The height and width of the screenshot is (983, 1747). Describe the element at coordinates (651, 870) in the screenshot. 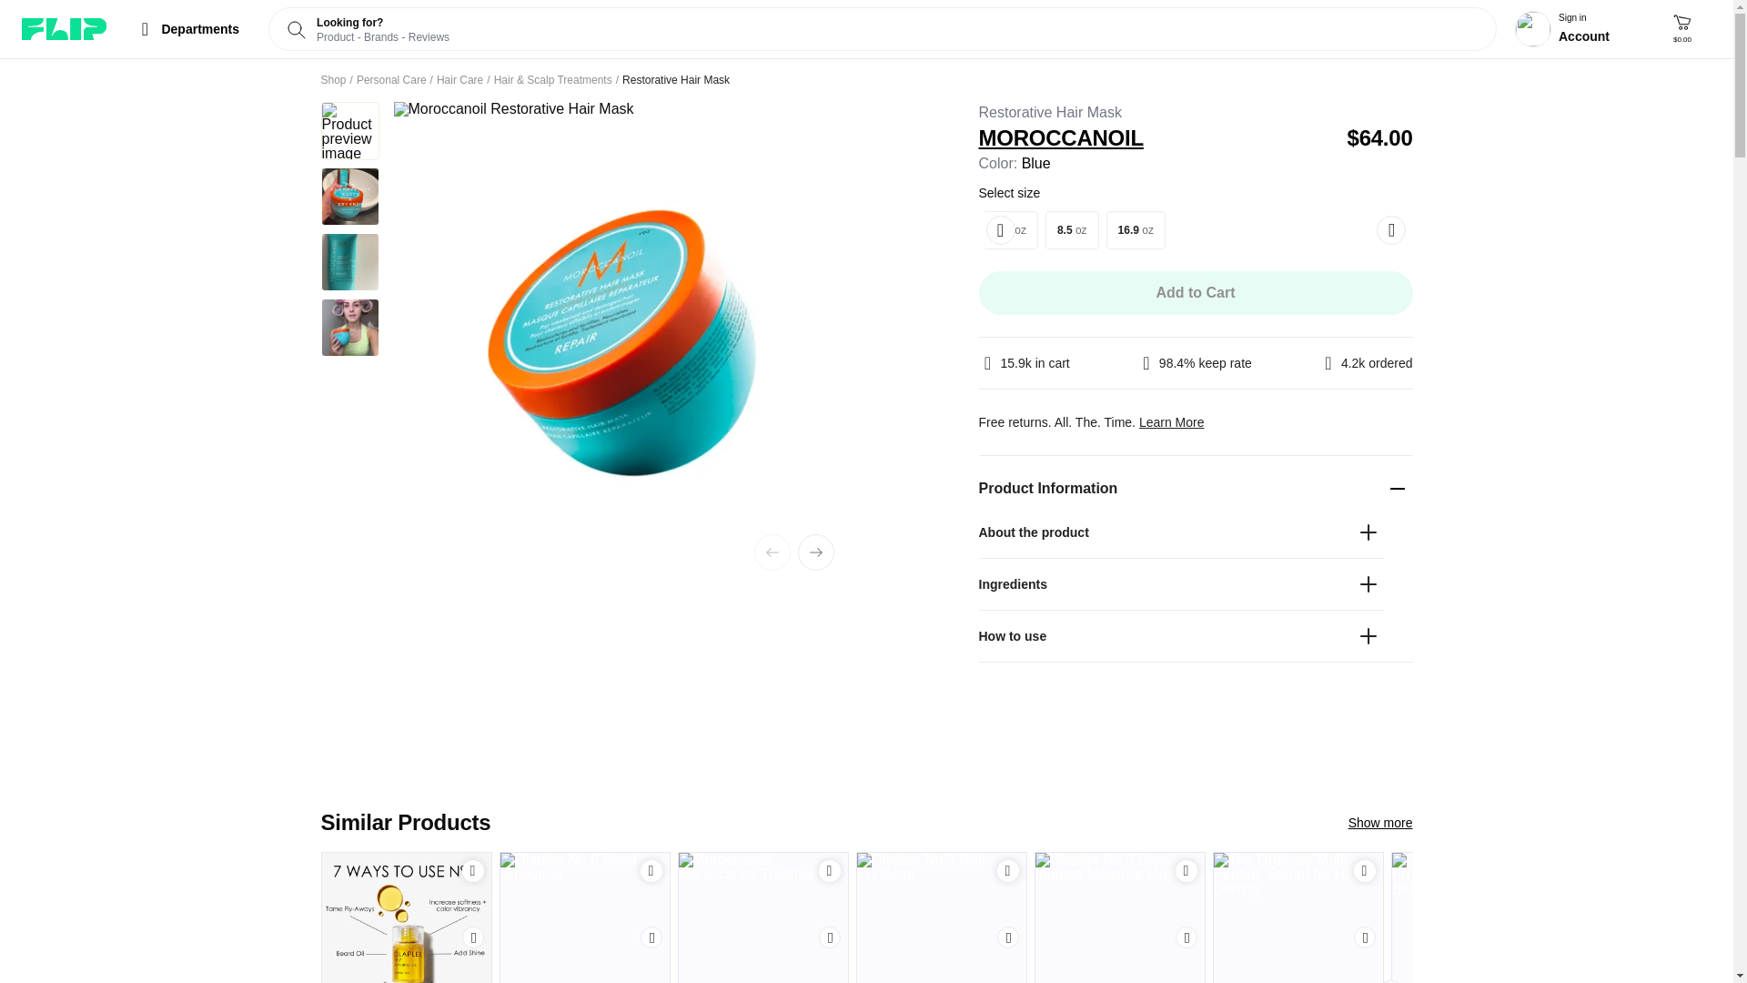

I see `Add to Cart` at that location.